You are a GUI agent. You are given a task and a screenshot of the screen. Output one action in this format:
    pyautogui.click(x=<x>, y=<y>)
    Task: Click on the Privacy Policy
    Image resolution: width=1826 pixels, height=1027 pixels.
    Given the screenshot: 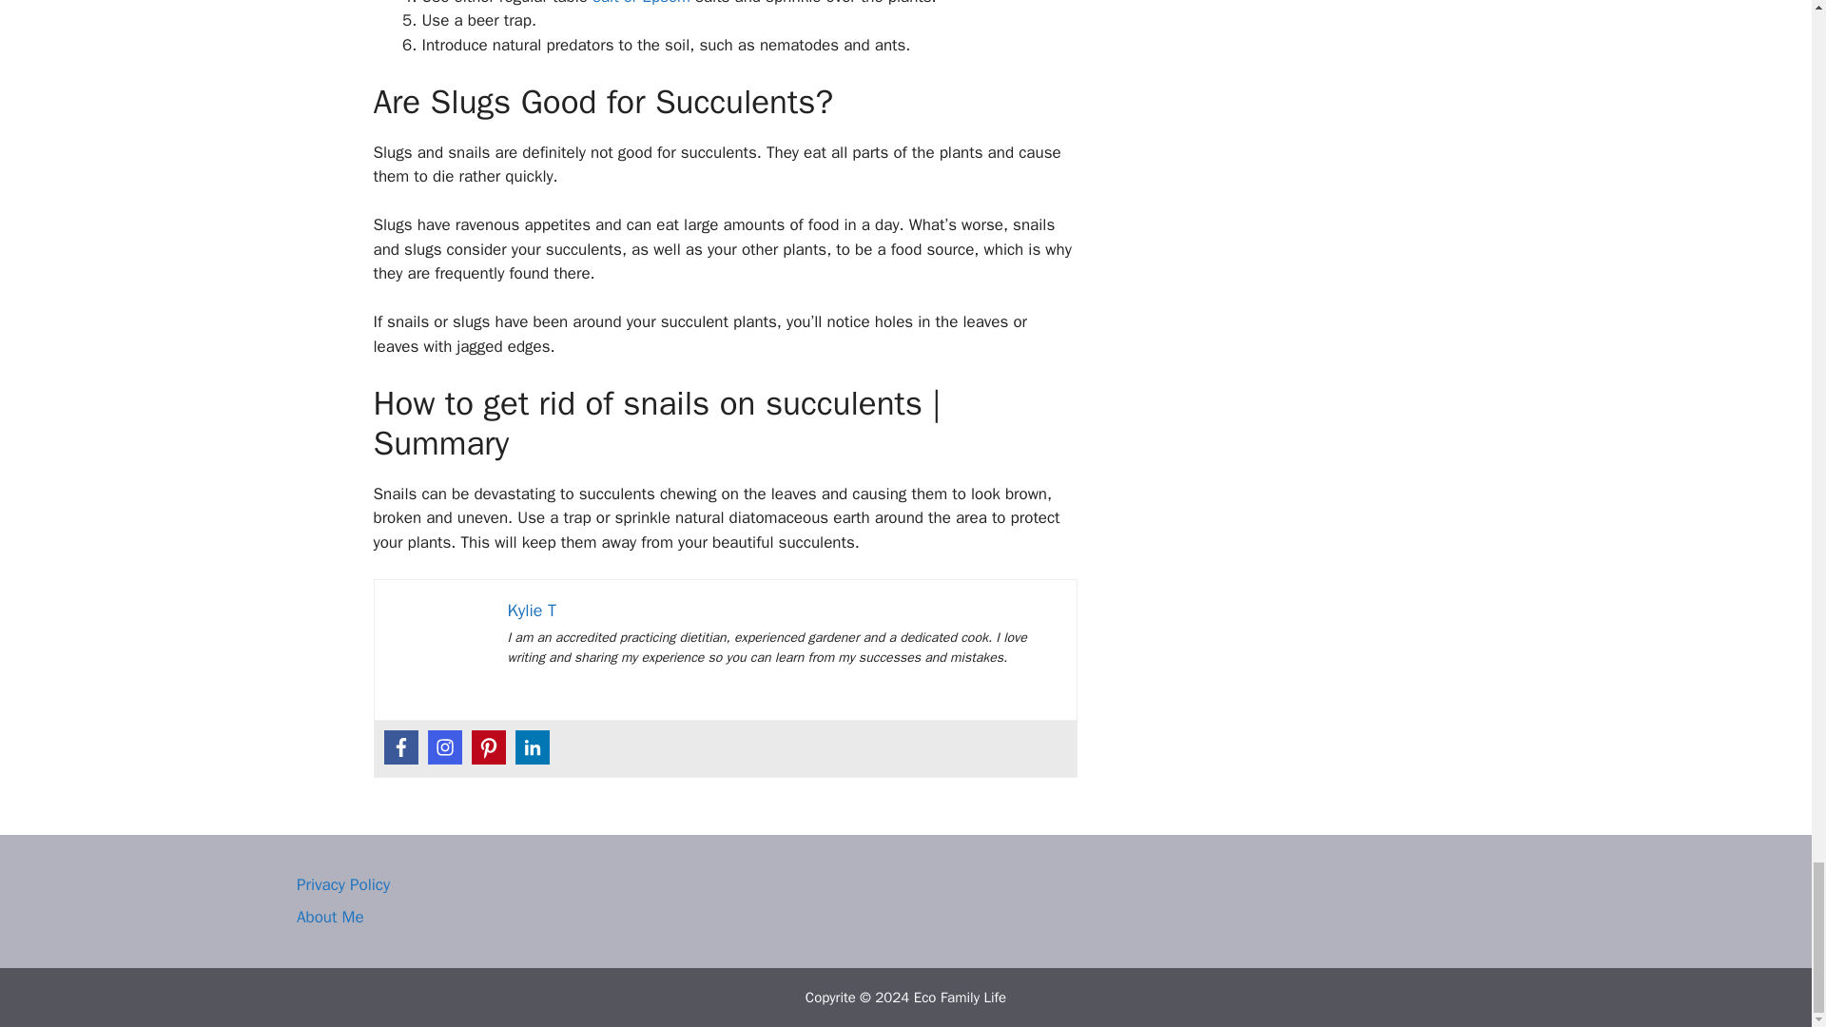 What is the action you would take?
    pyautogui.click(x=342, y=884)
    